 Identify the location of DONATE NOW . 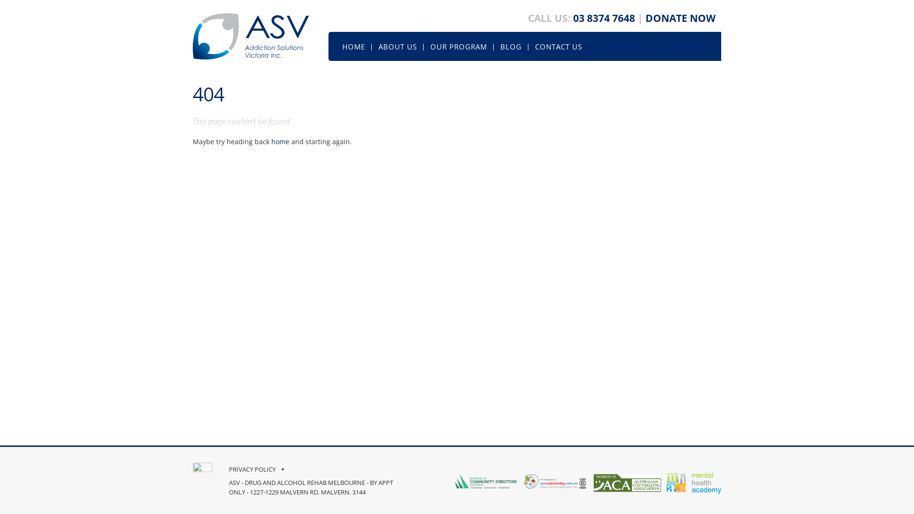
(682, 18).